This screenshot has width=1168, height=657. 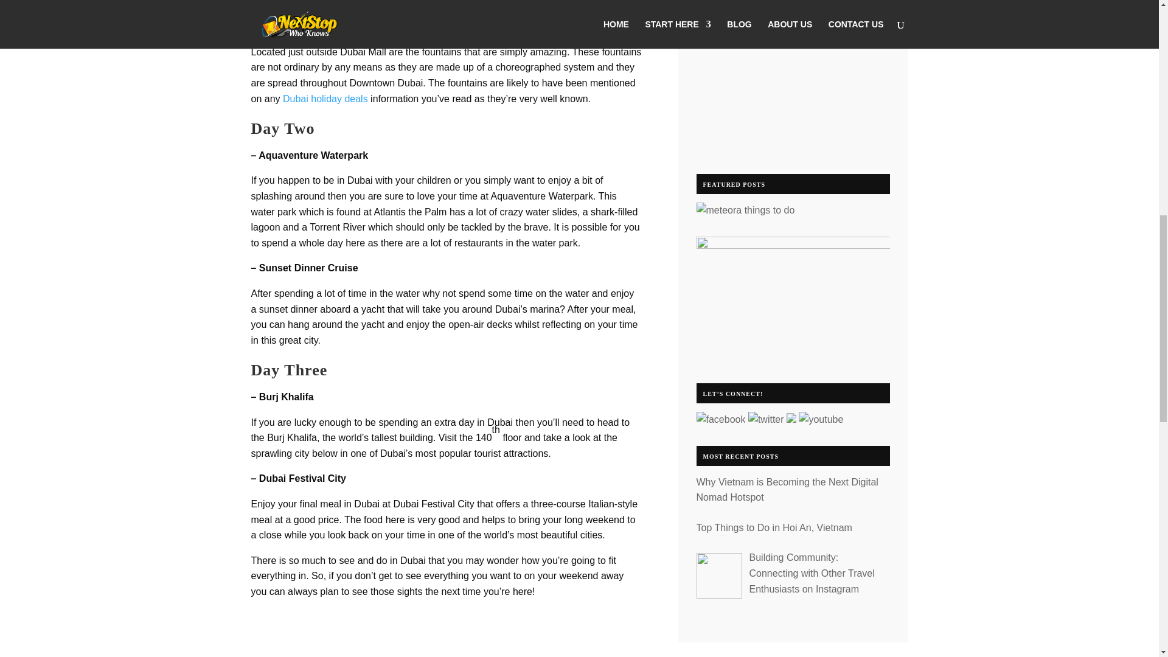 I want to click on Dubai holiday deals, so click(x=325, y=99).